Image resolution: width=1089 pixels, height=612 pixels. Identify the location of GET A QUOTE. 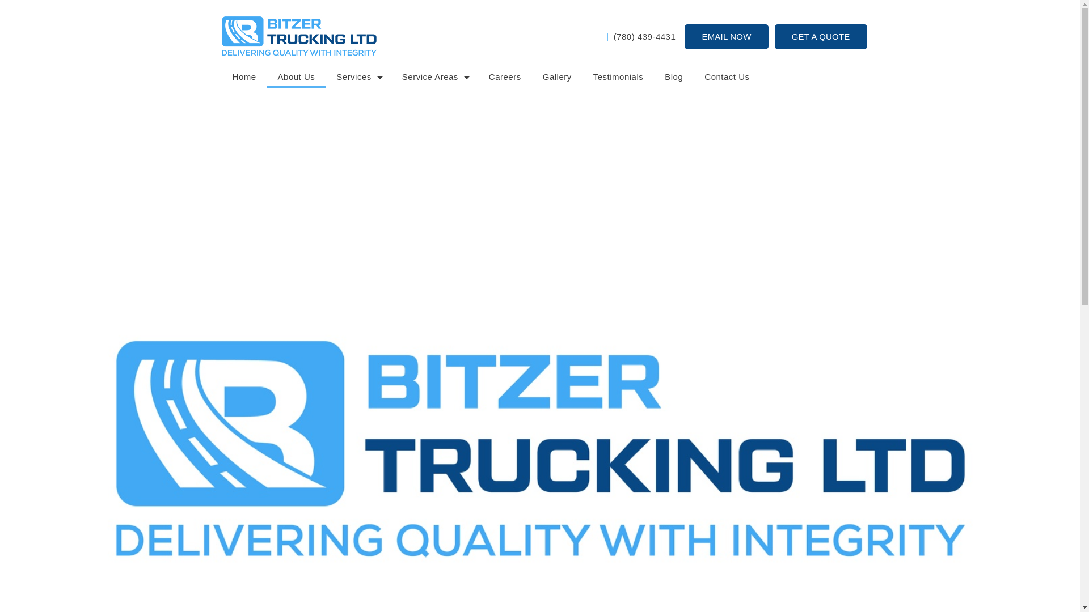
(820, 37).